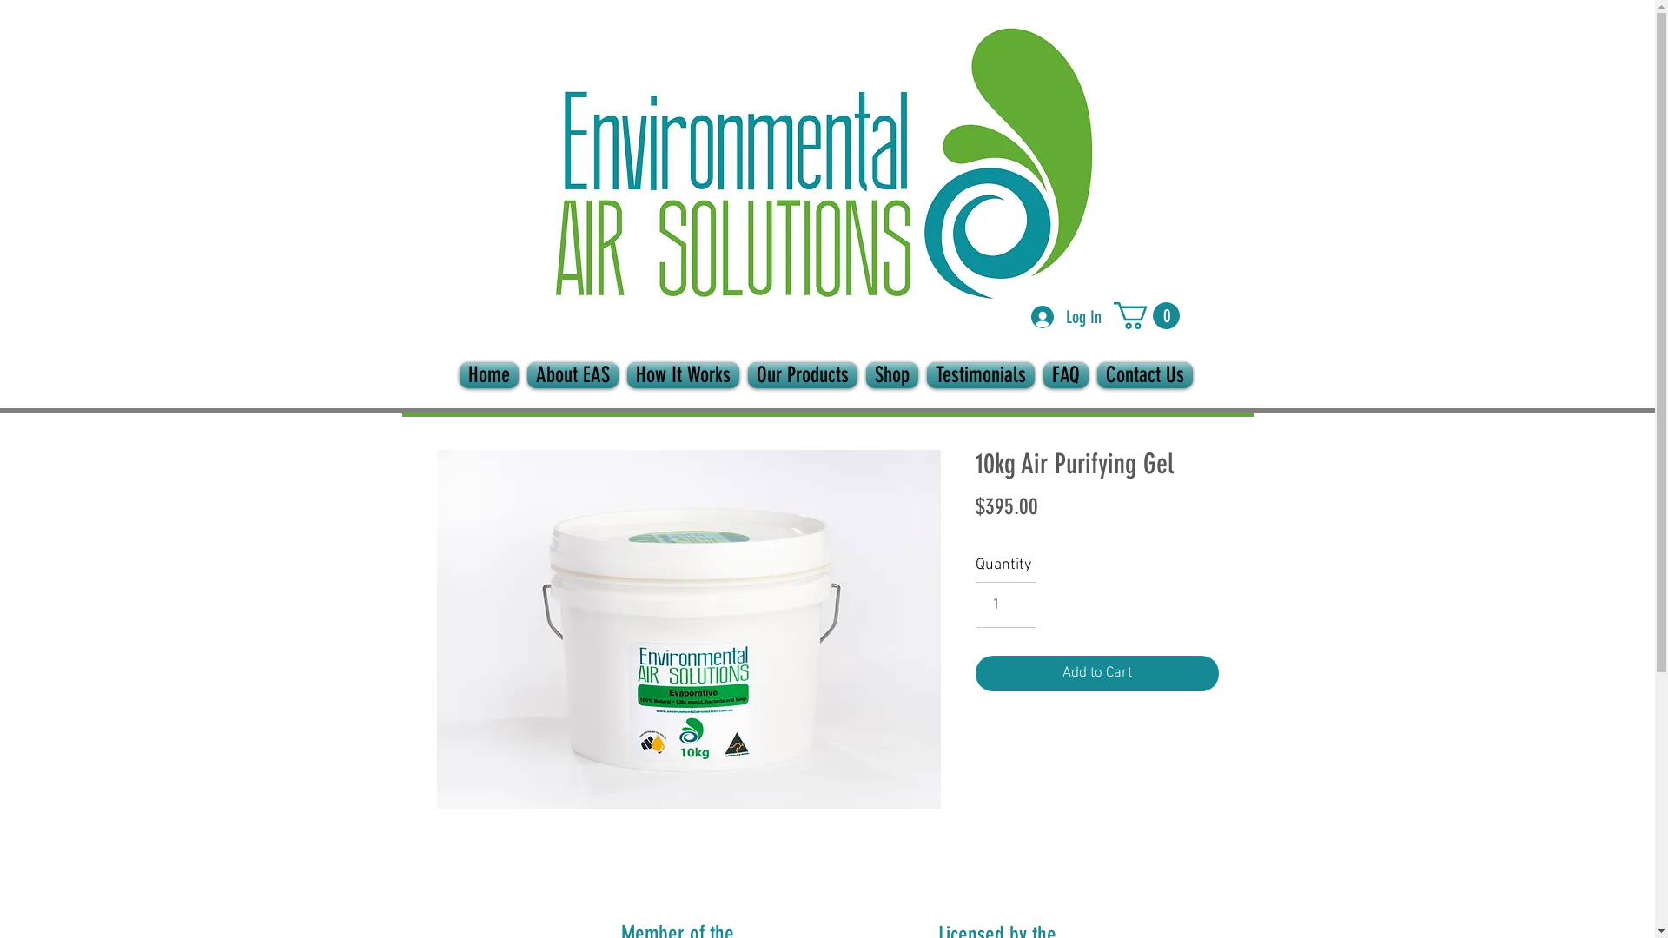 Image resolution: width=1668 pixels, height=938 pixels. Describe the element at coordinates (1145, 375) in the screenshot. I see `Contact Us` at that location.